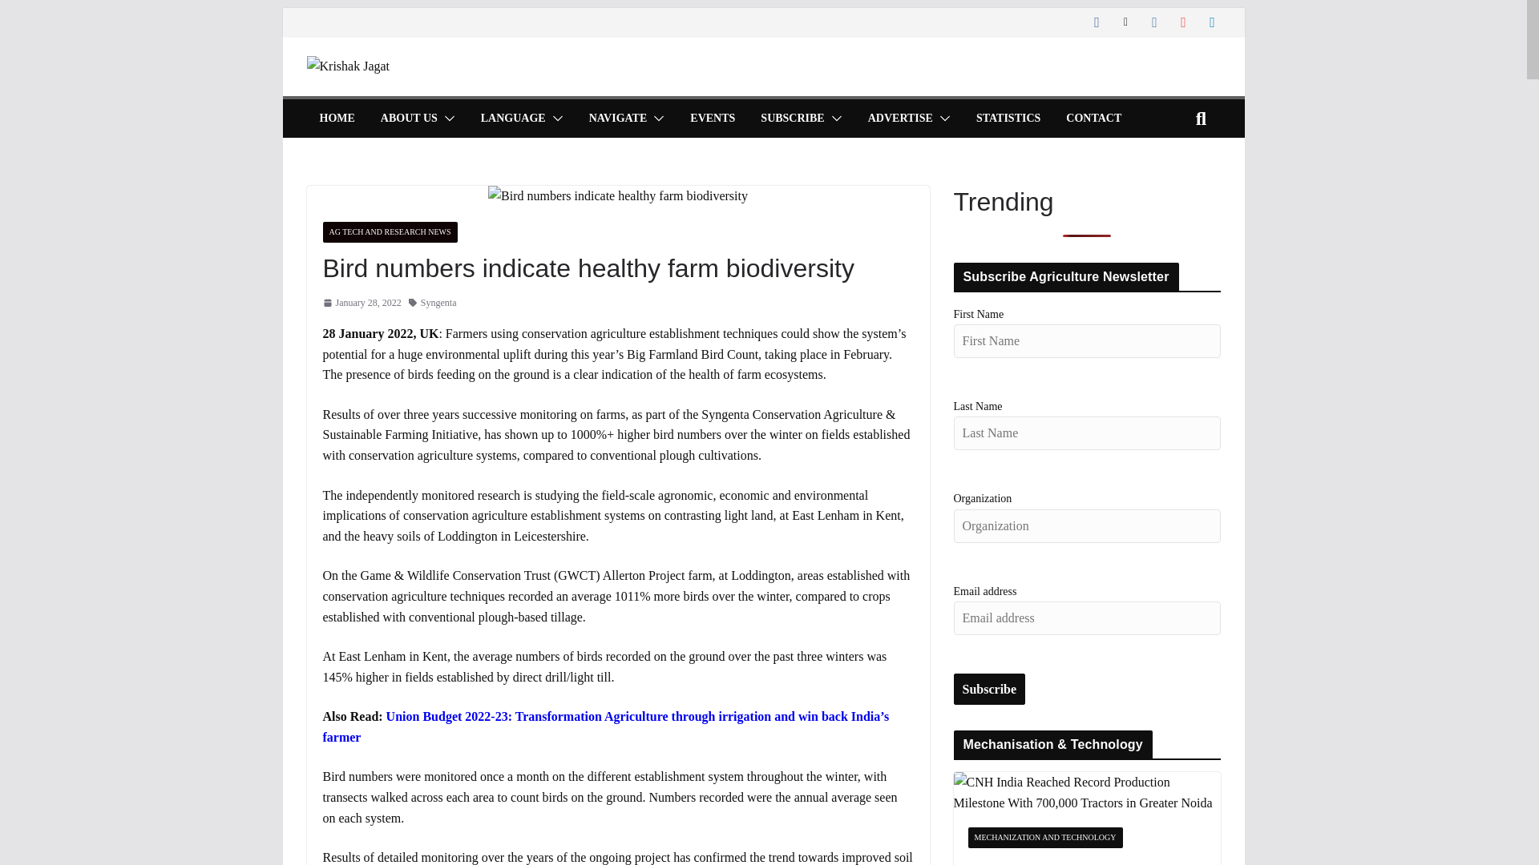 This screenshot has height=865, width=1539. I want to click on LANGUAGE, so click(513, 119).